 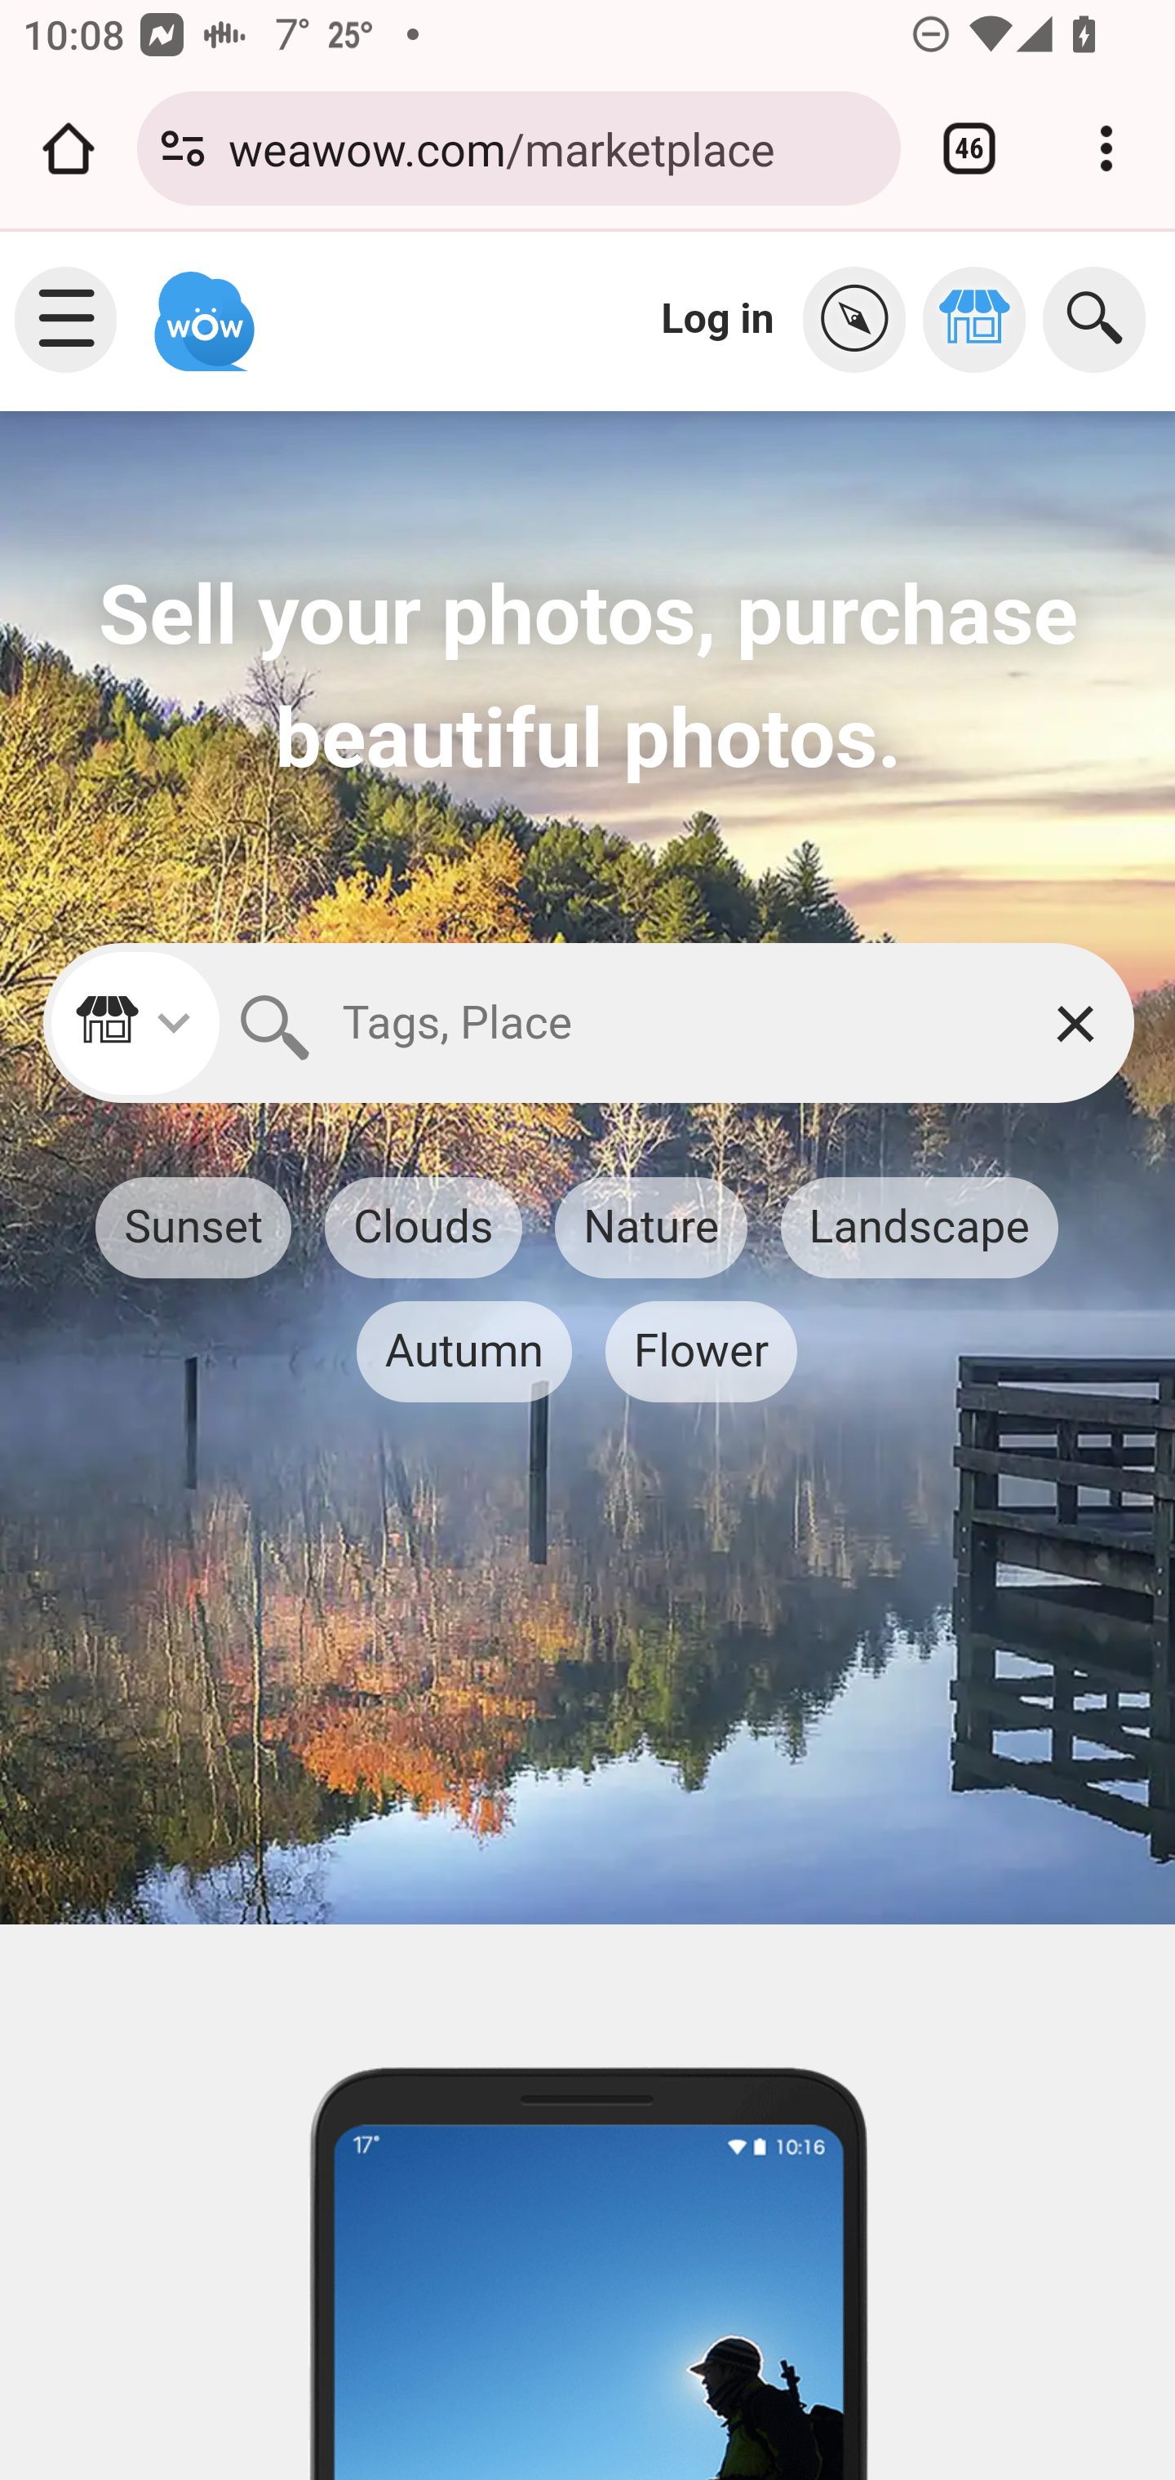 What do you see at coordinates (982, 320) in the screenshot?
I see `` at bounding box center [982, 320].